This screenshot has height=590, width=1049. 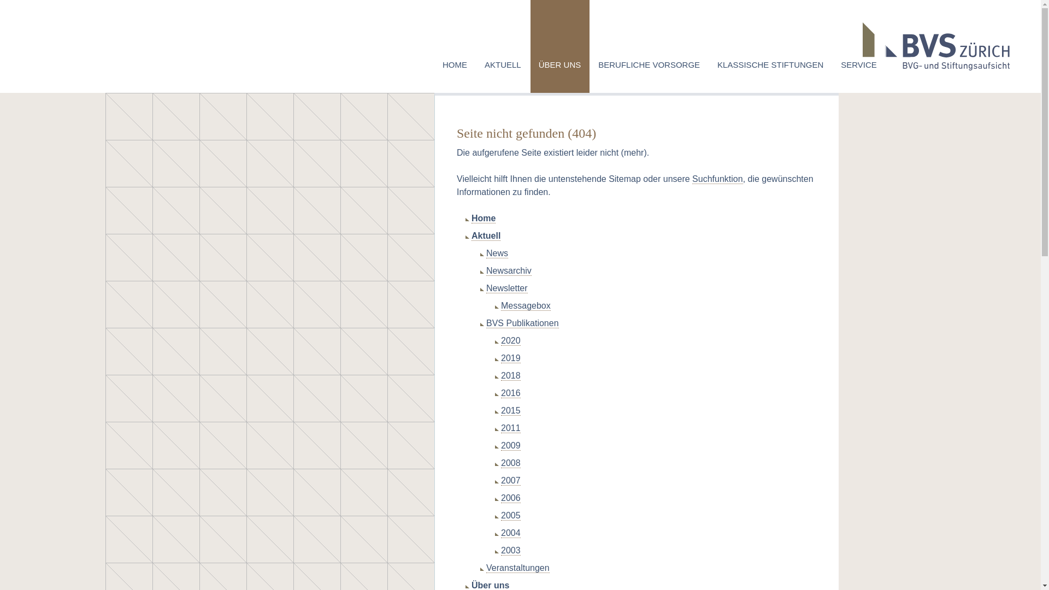 I want to click on 2003, so click(x=511, y=551).